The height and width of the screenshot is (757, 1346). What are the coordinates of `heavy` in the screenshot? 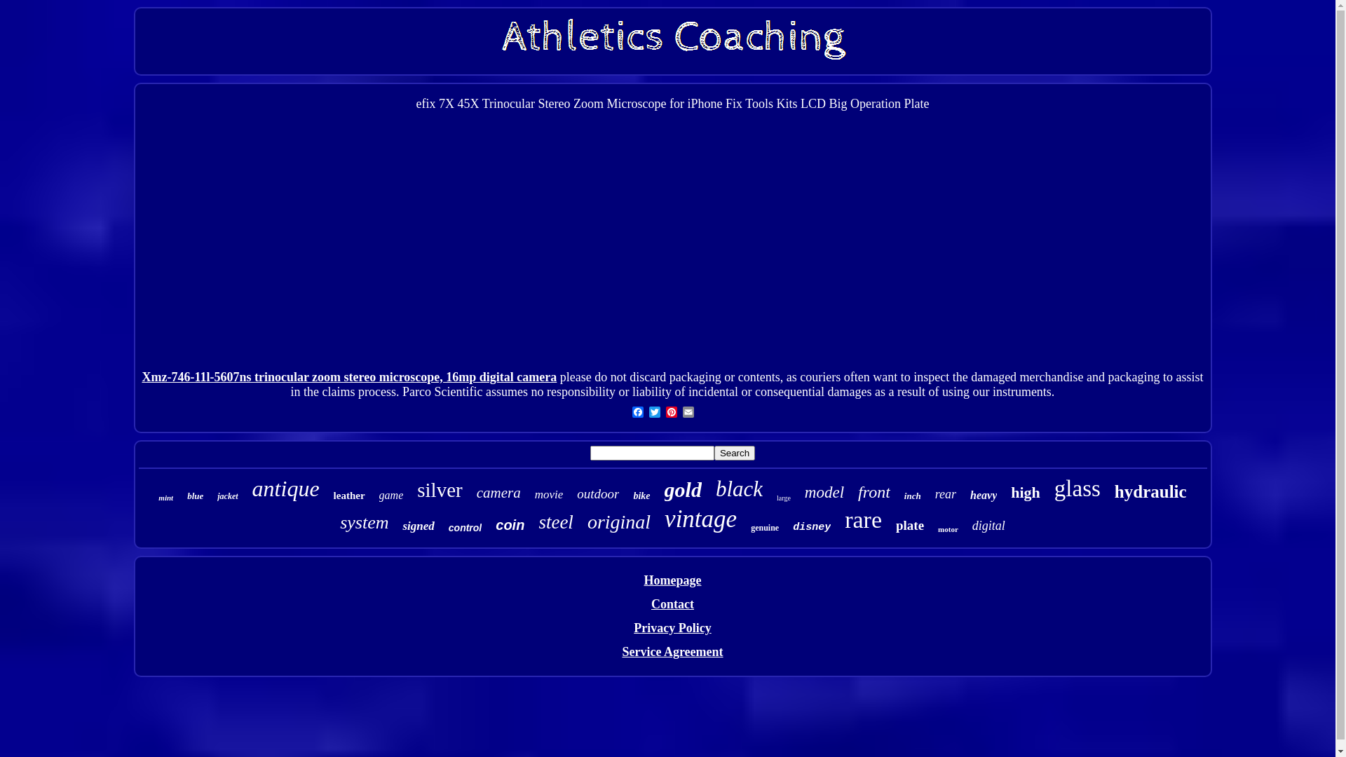 It's located at (984, 496).